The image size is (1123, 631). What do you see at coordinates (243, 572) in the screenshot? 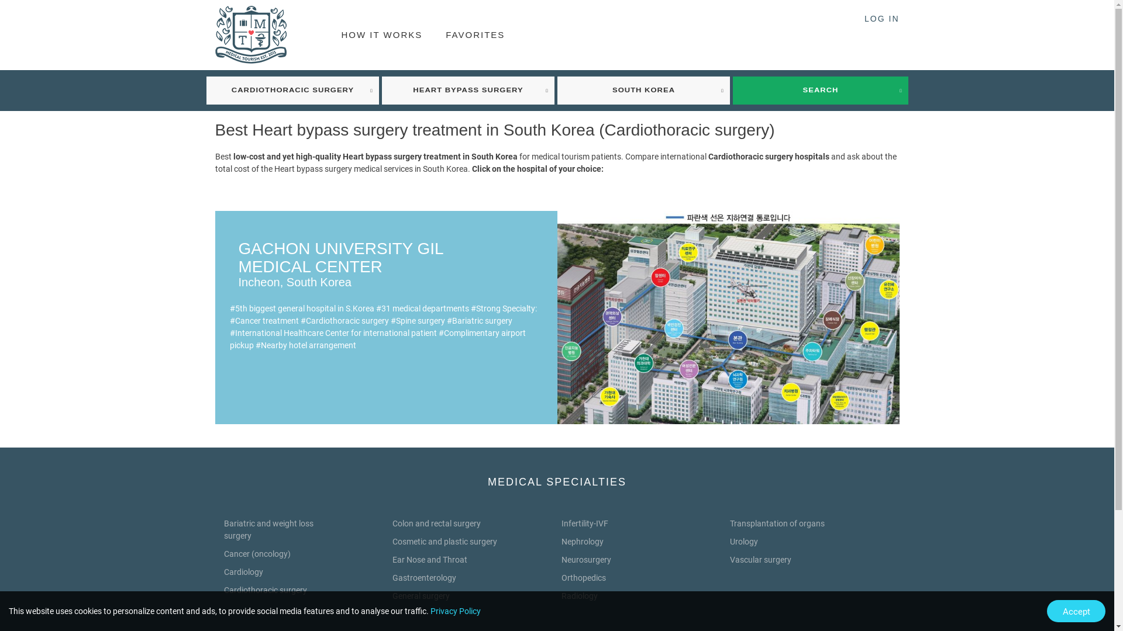
I see `Cardiology` at bounding box center [243, 572].